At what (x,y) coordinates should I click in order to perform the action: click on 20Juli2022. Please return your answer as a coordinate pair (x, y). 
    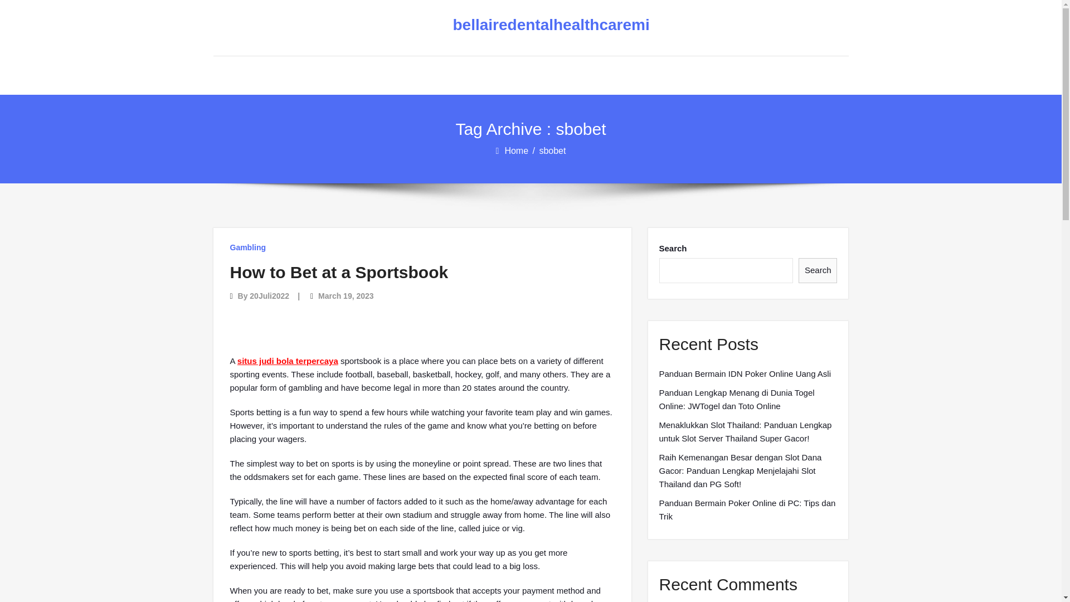
    Looking at the image, I should click on (269, 295).